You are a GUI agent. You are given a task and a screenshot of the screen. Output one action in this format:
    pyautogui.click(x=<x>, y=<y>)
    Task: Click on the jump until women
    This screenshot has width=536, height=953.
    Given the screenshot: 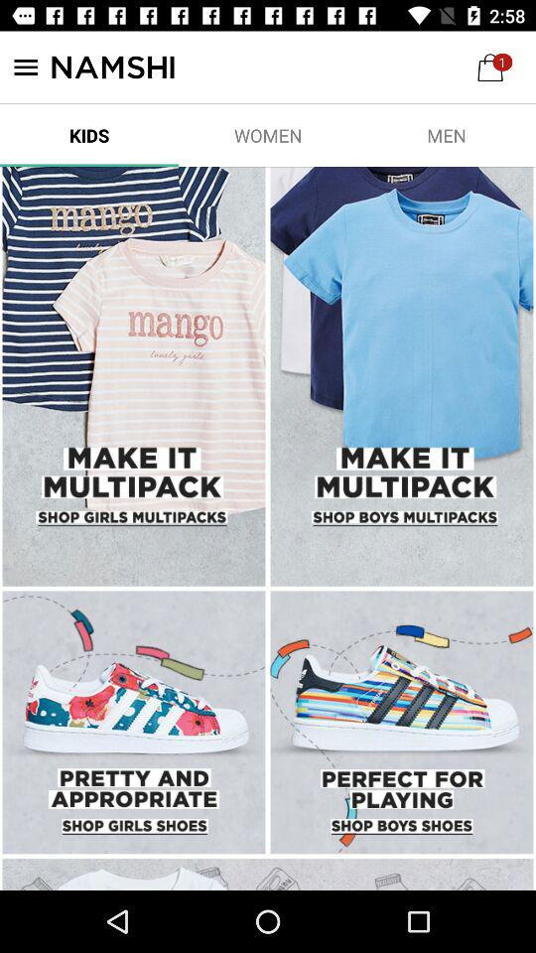 What is the action you would take?
    pyautogui.click(x=268, y=135)
    